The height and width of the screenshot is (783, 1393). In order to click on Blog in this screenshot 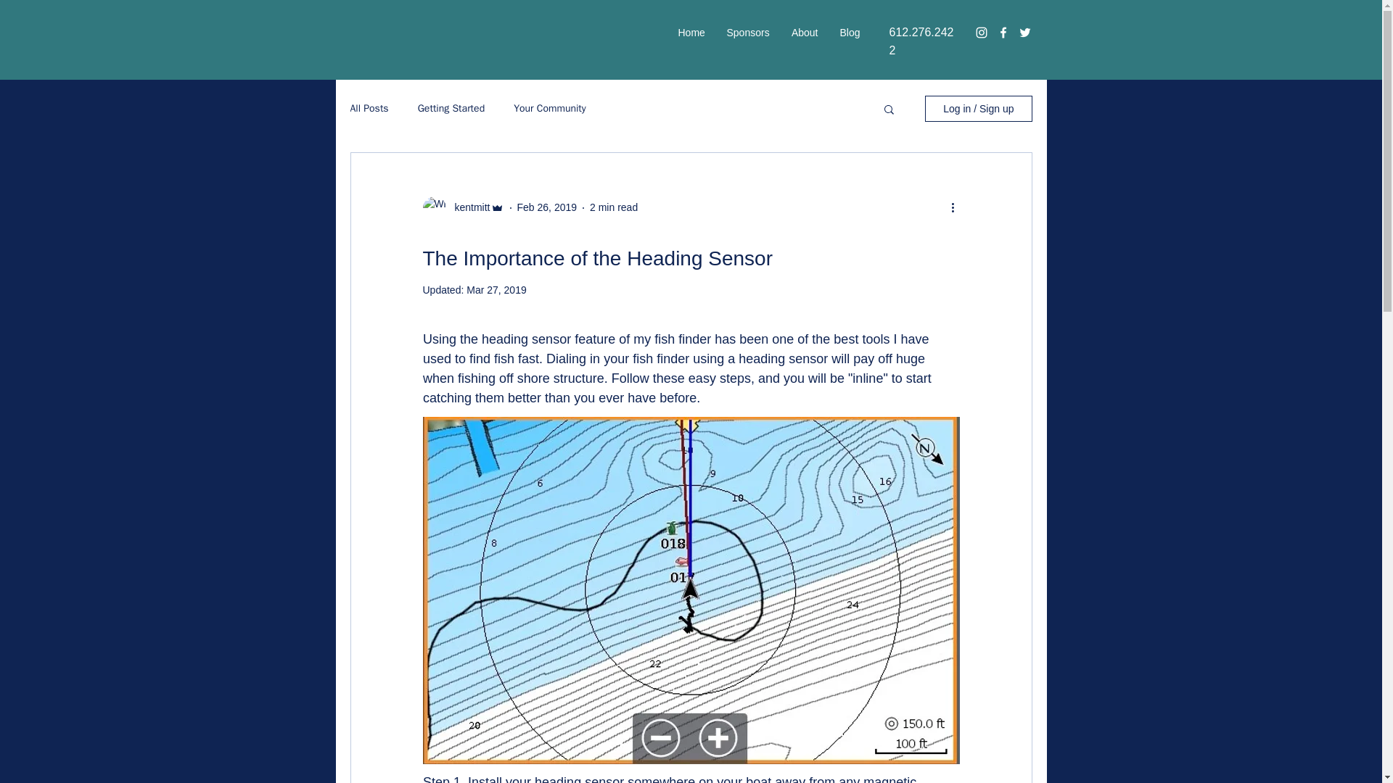, I will do `click(850, 33)`.